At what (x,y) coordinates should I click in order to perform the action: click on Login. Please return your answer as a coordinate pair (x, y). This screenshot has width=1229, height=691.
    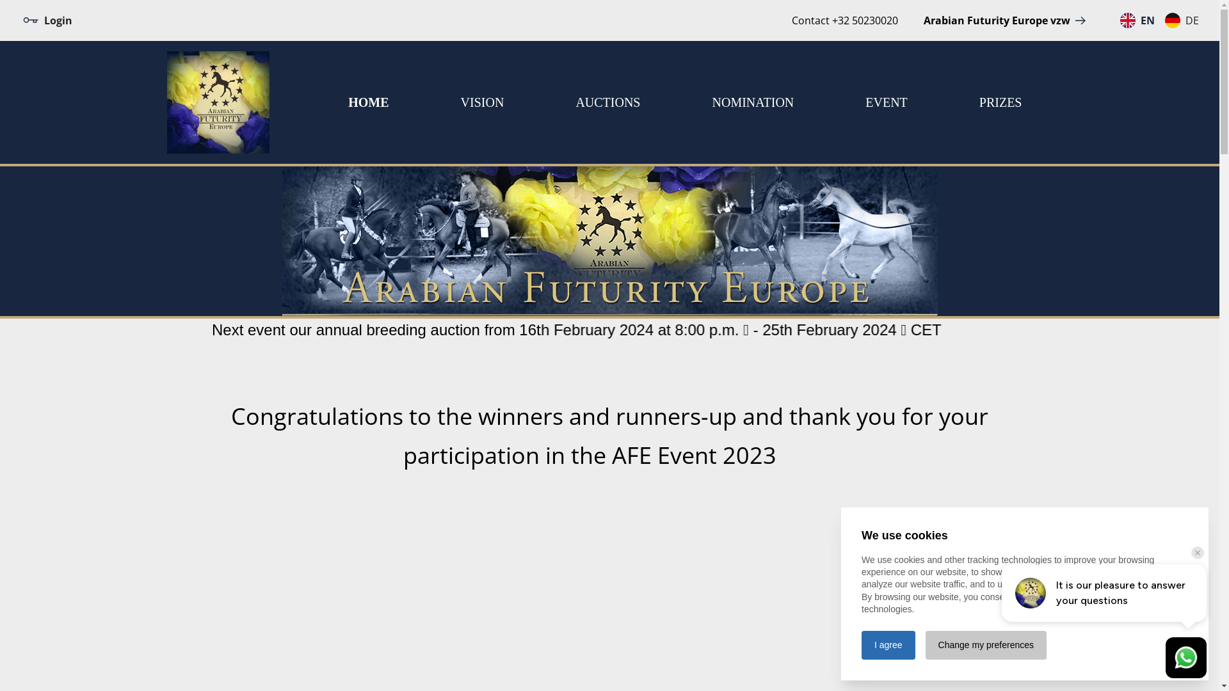
    Looking at the image, I should click on (47, 20).